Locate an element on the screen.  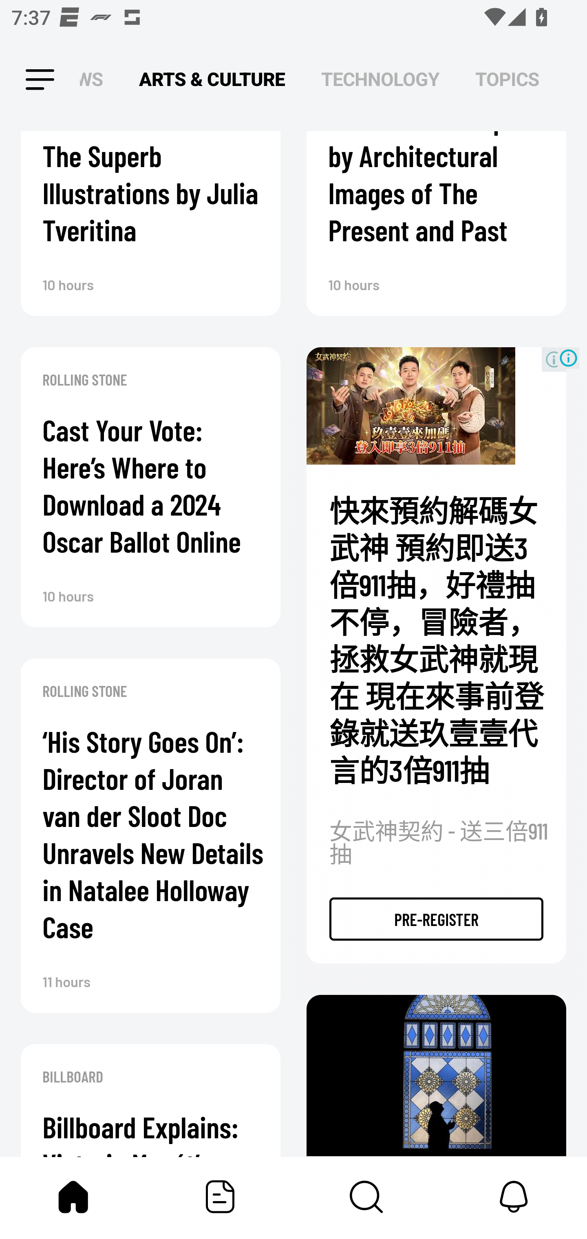
Featured is located at coordinates (220, 1197).